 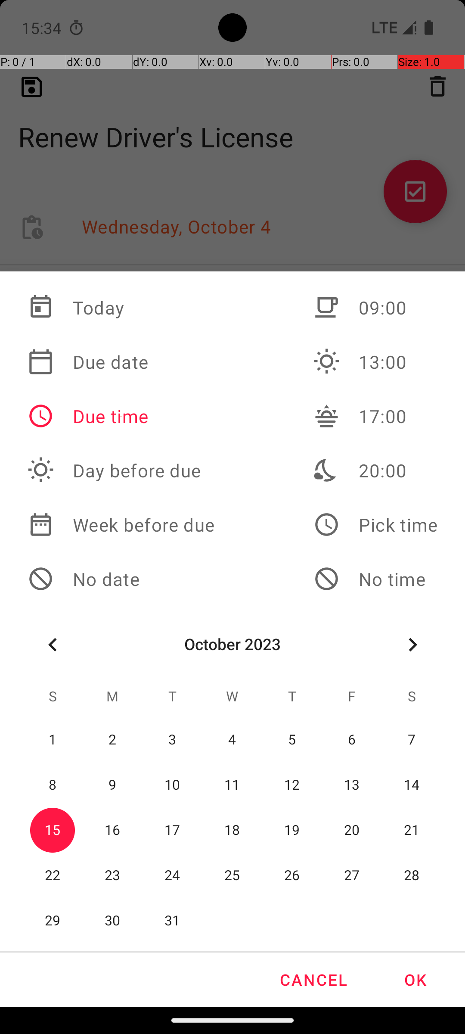 I want to click on Day before due, so click(x=121, y=470).